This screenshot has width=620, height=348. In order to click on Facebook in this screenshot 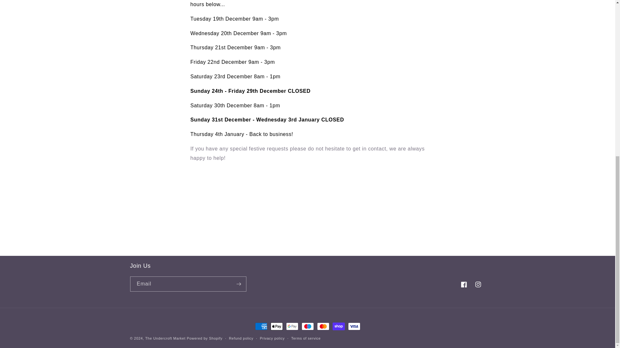, I will do `click(463, 284)`.